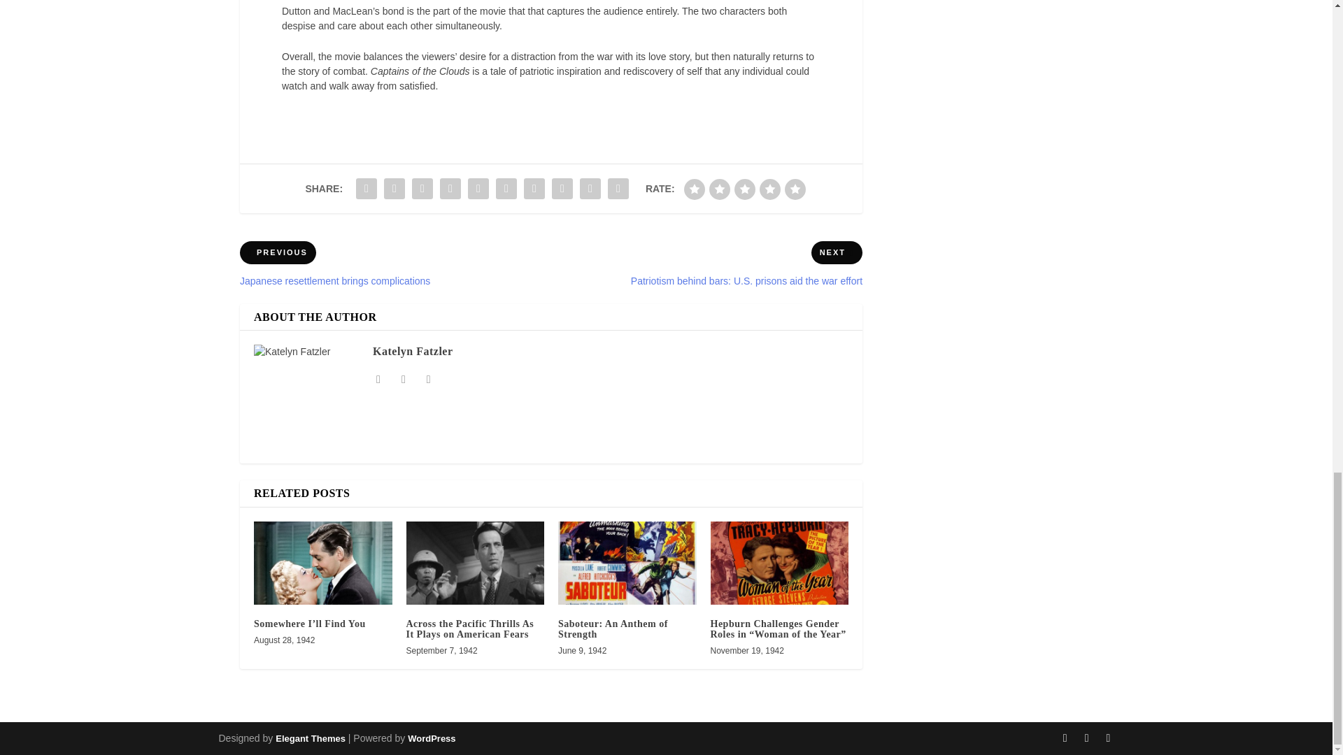 The width and height of the screenshot is (1343, 755). Describe the element at coordinates (534, 189) in the screenshot. I see `Share "Cagney captains latest blockbuster" via Buffer` at that location.